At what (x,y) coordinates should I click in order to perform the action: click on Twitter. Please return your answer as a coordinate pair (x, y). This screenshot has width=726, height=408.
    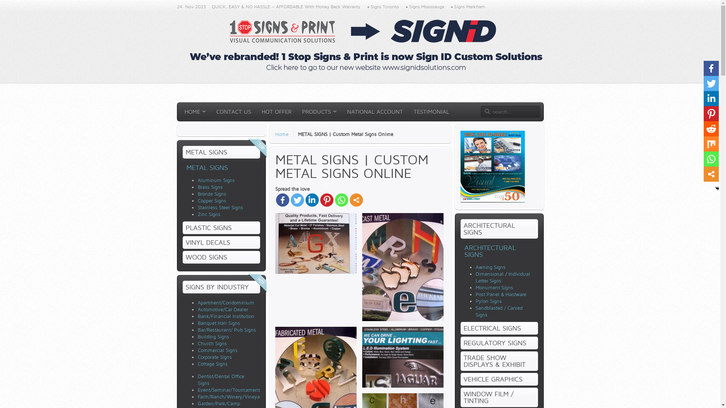
    Looking at the image, I should click on (297, 200).